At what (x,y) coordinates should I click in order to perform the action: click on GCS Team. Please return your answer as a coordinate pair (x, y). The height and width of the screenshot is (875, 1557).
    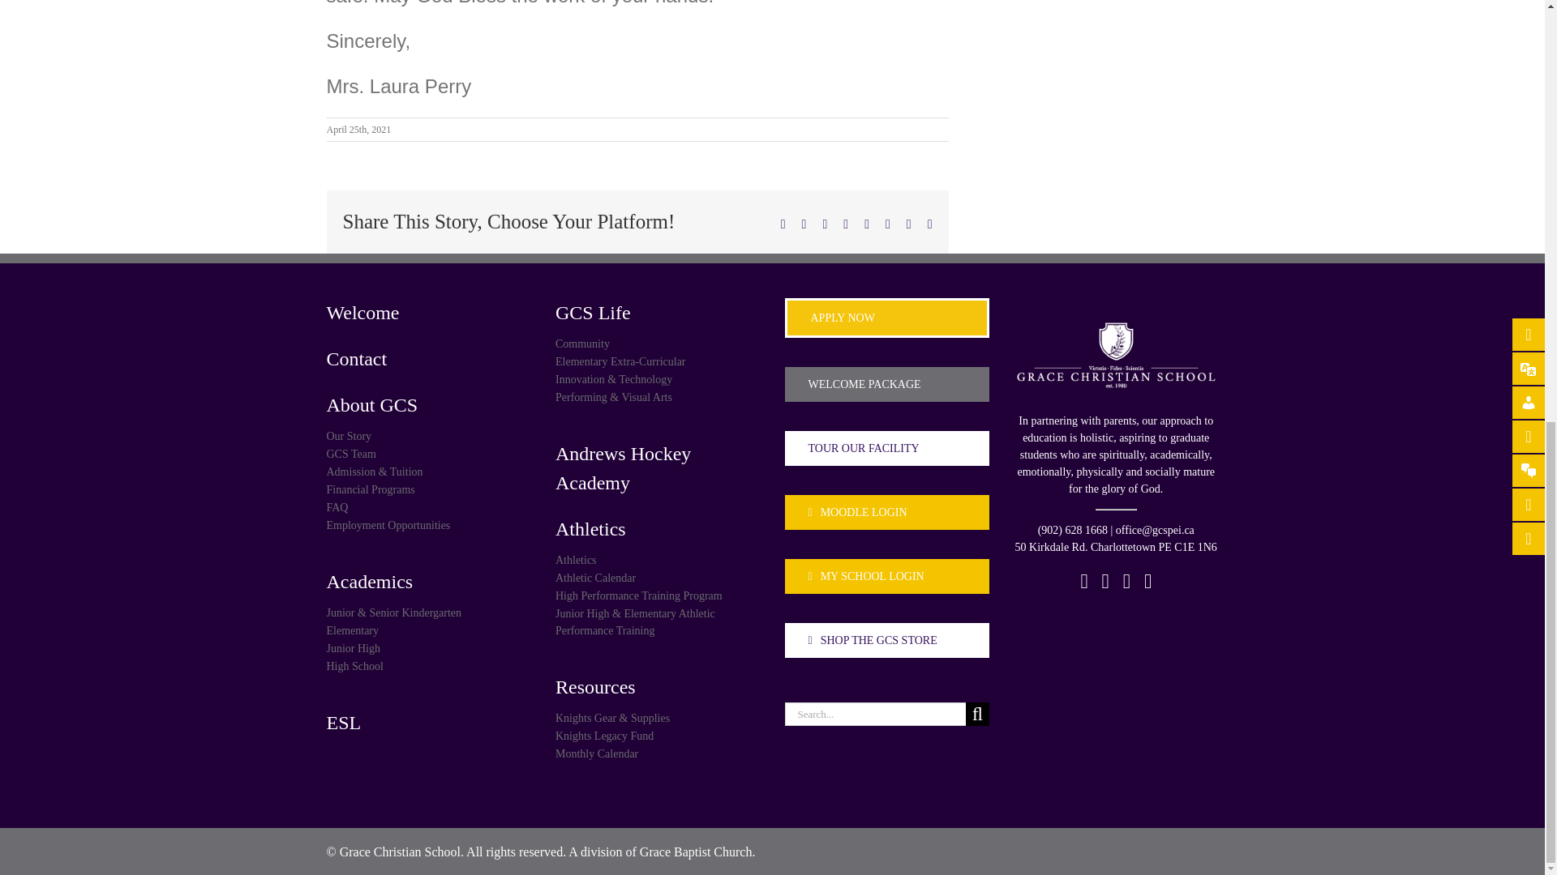
    Looking at the image, I should click on (428, 454).